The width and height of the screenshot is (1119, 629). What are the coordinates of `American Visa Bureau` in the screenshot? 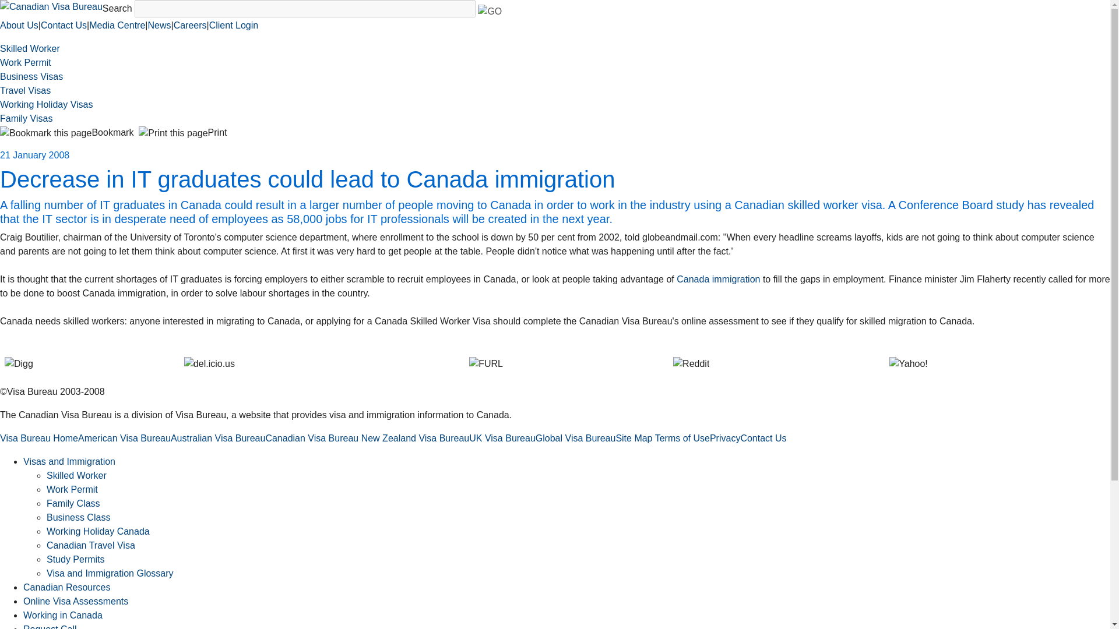 It's located at (125, 438).